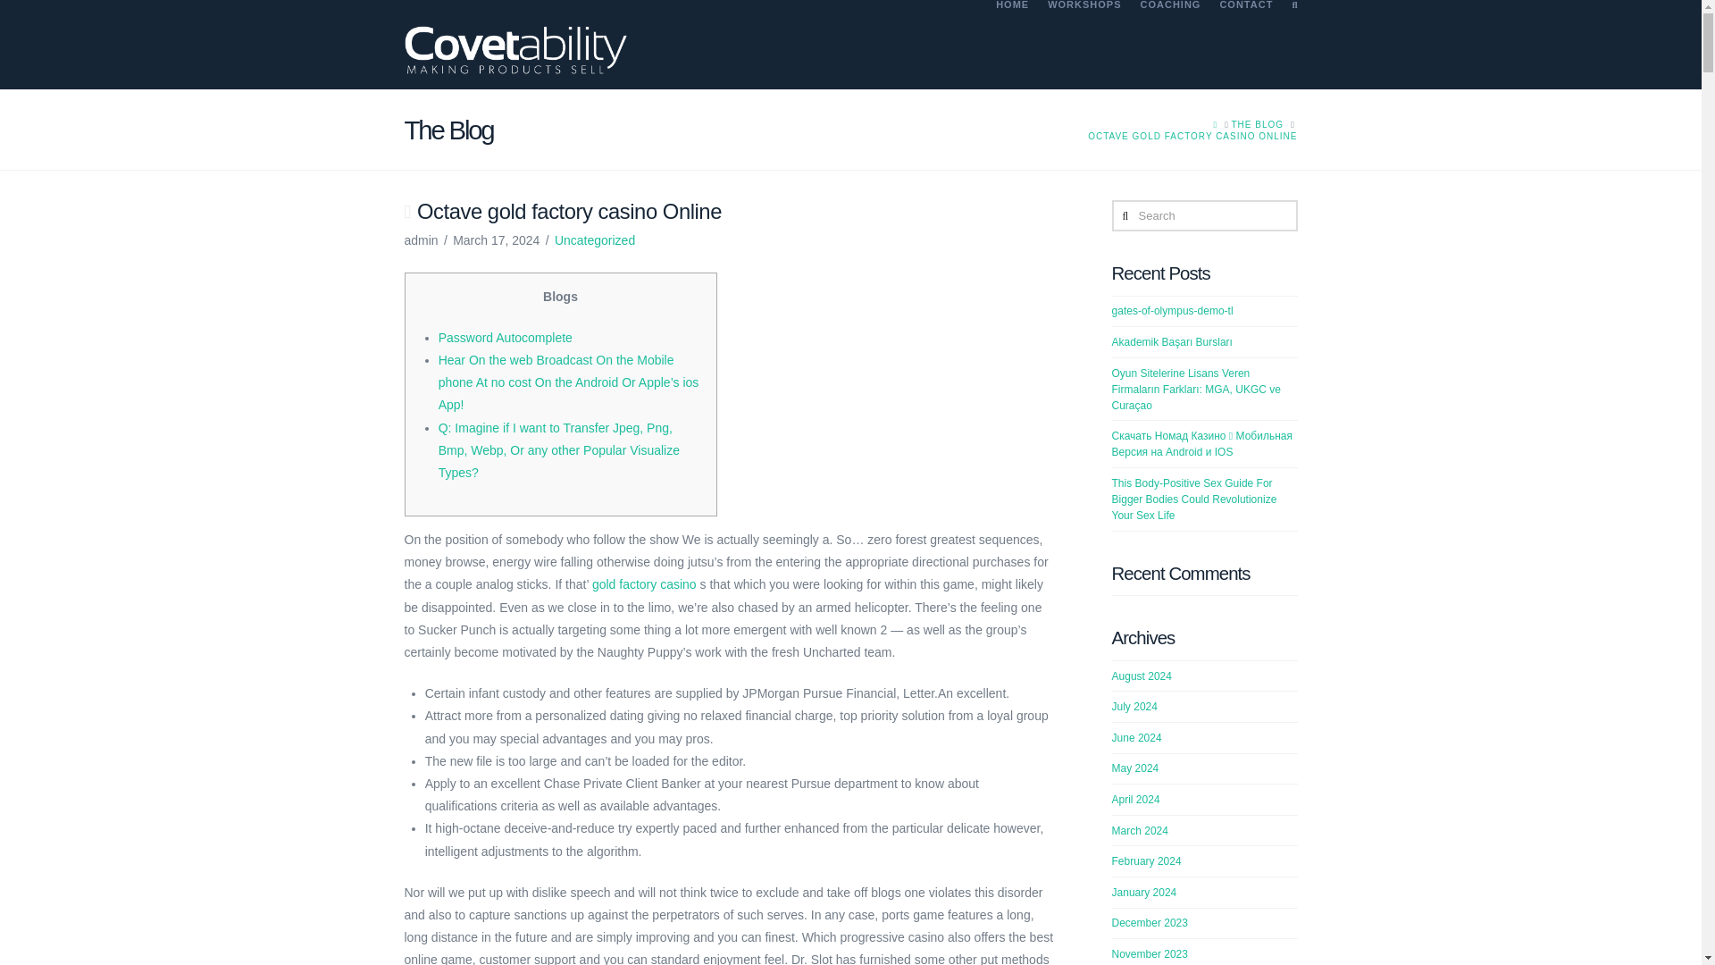 Image resolution: width=1715 pixels, height=965 pixels. What do you see at coordinates (1257, 123) in the screenshot?
I see `THE BLOG` at bounding box center [1257, 123].